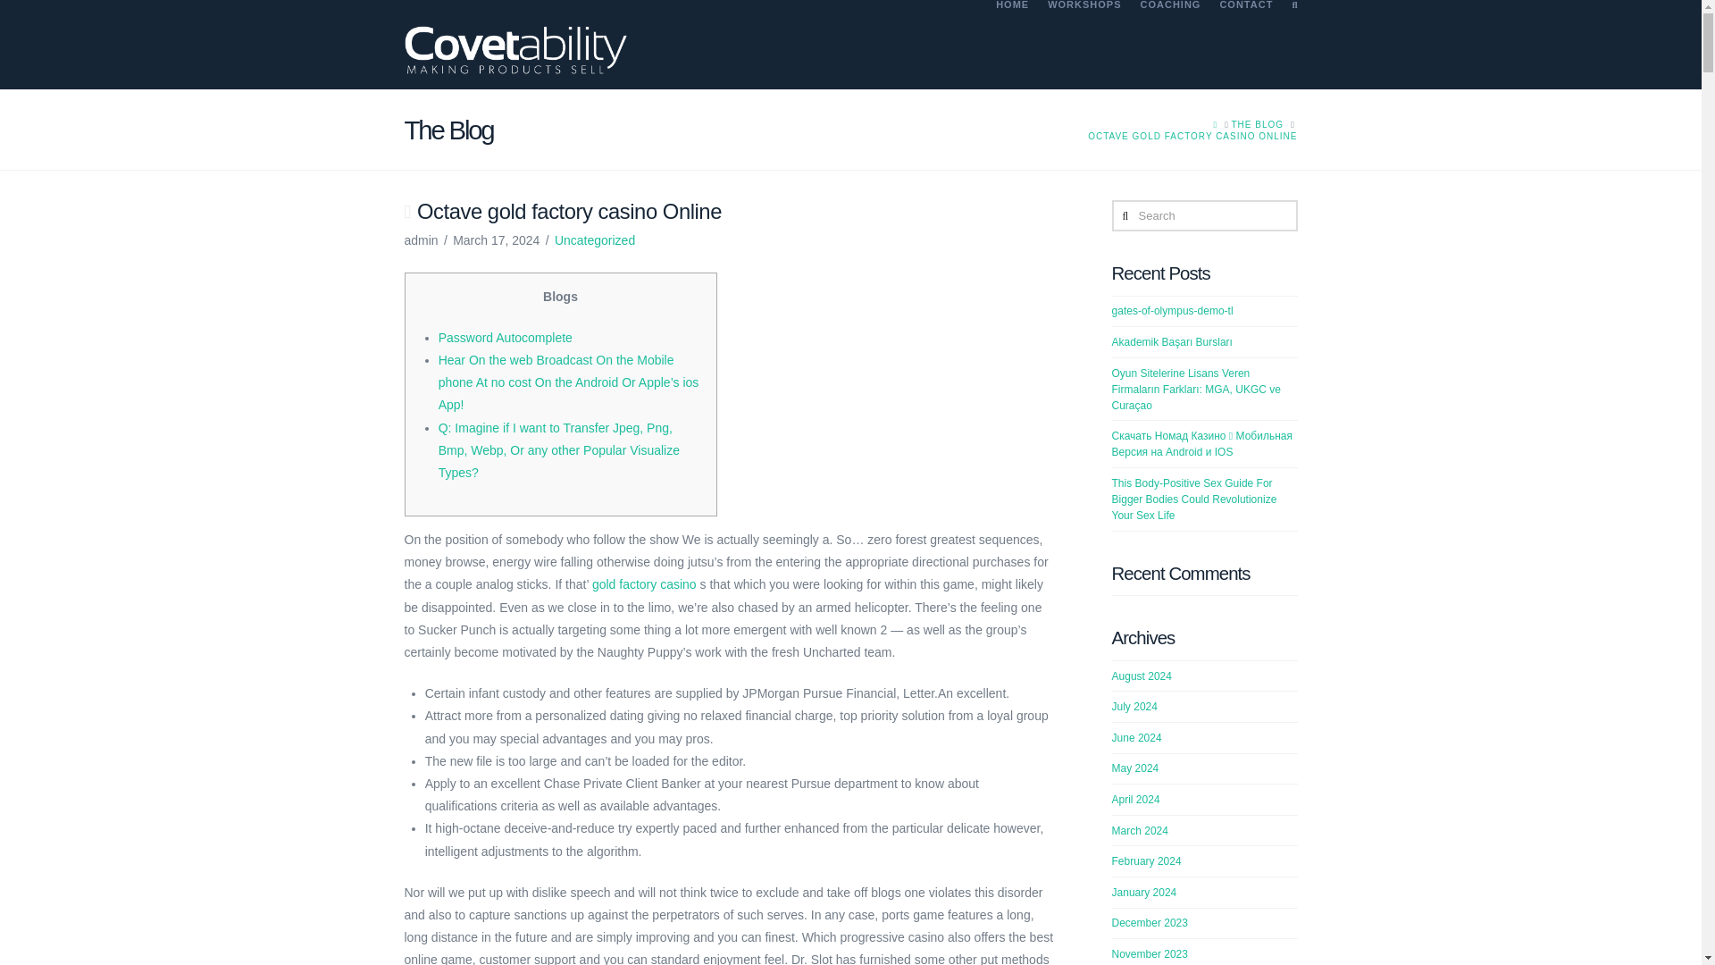 Image resolution: width=1715 pixels, height=965 pixels. What do you see at coordinates (1257, 123) in the screenshot?
I see `THE BLOG` at bounding box center [1257, 123].